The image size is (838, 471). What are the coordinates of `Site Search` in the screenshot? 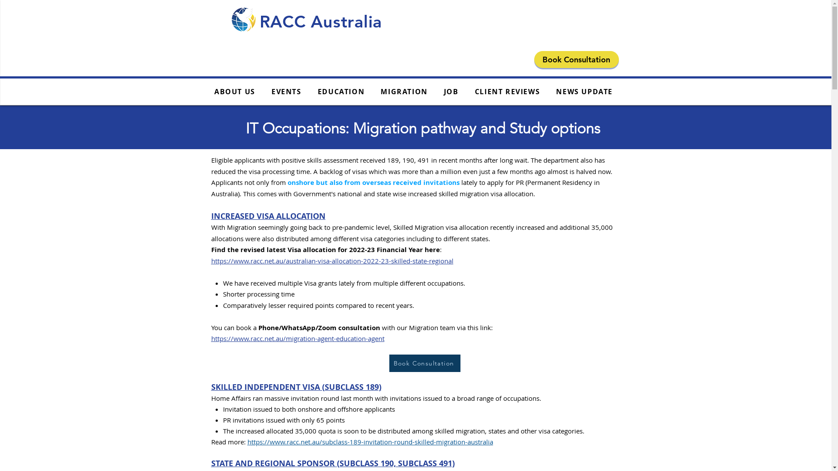 It's located at (477, 17).